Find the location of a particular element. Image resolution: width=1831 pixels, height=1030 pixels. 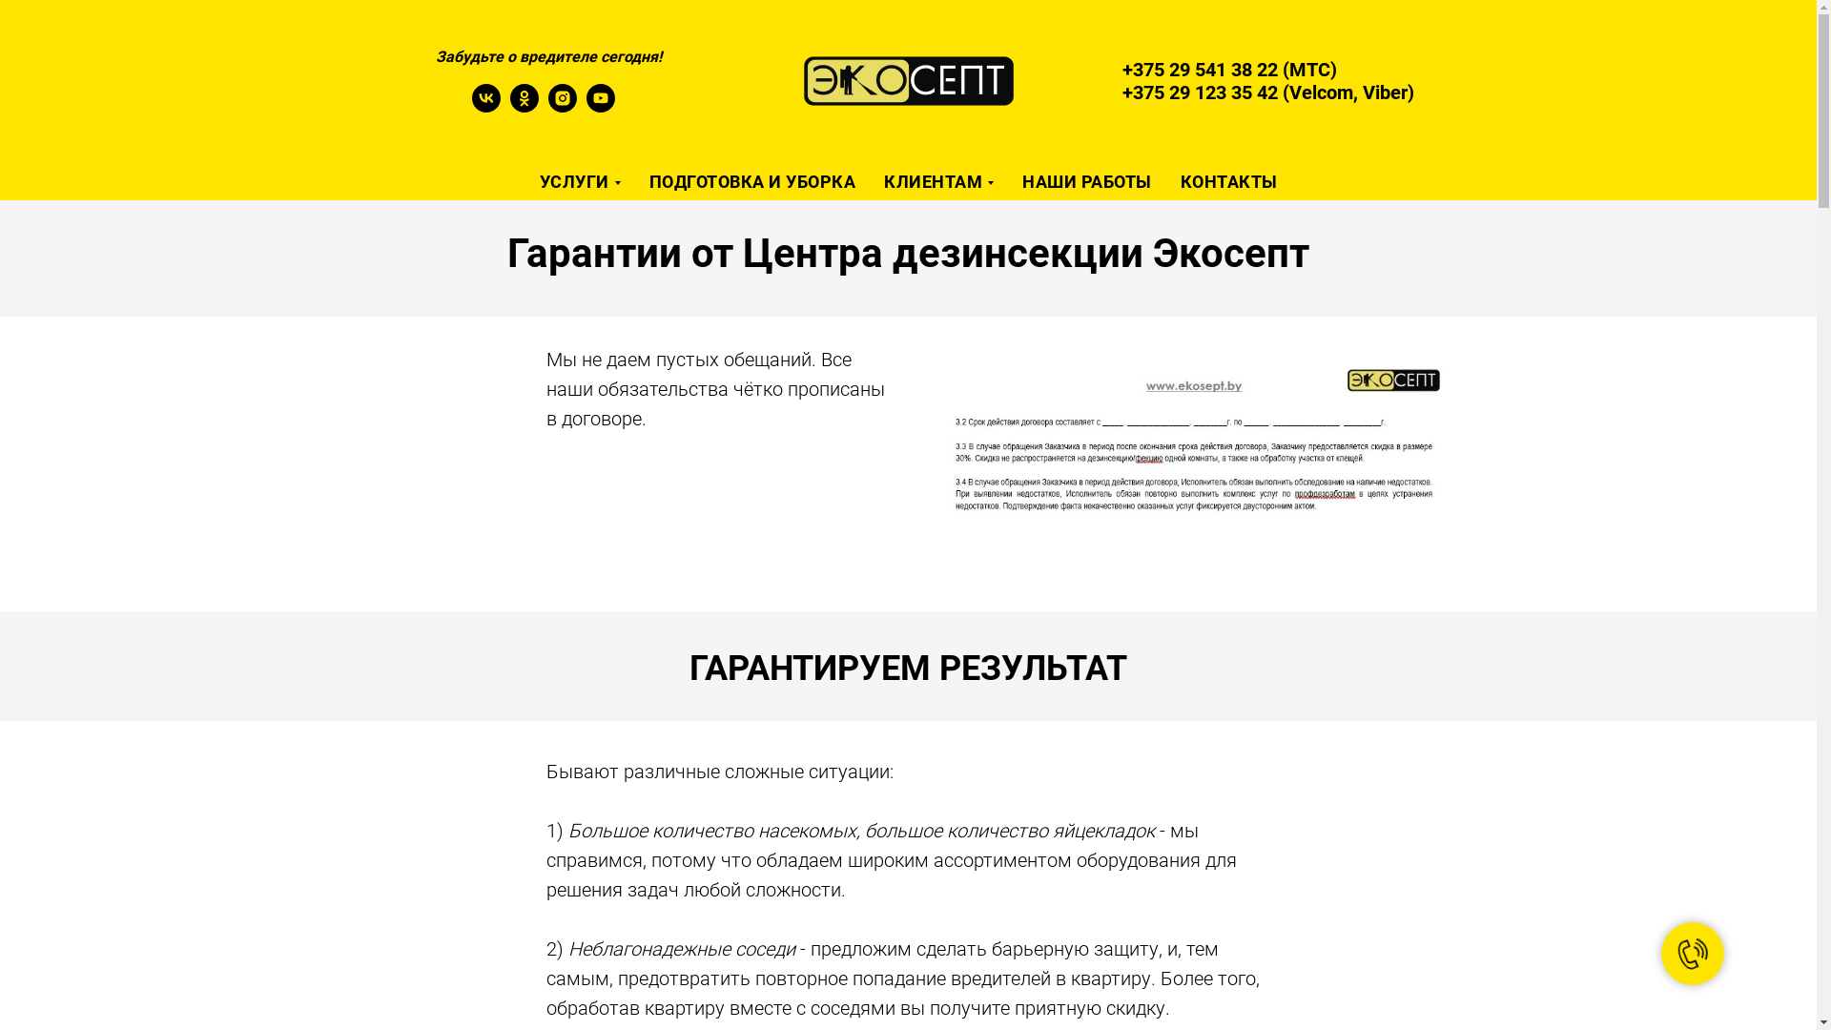

+375 29 123 35 42 is located at coordinates (1200, 93).